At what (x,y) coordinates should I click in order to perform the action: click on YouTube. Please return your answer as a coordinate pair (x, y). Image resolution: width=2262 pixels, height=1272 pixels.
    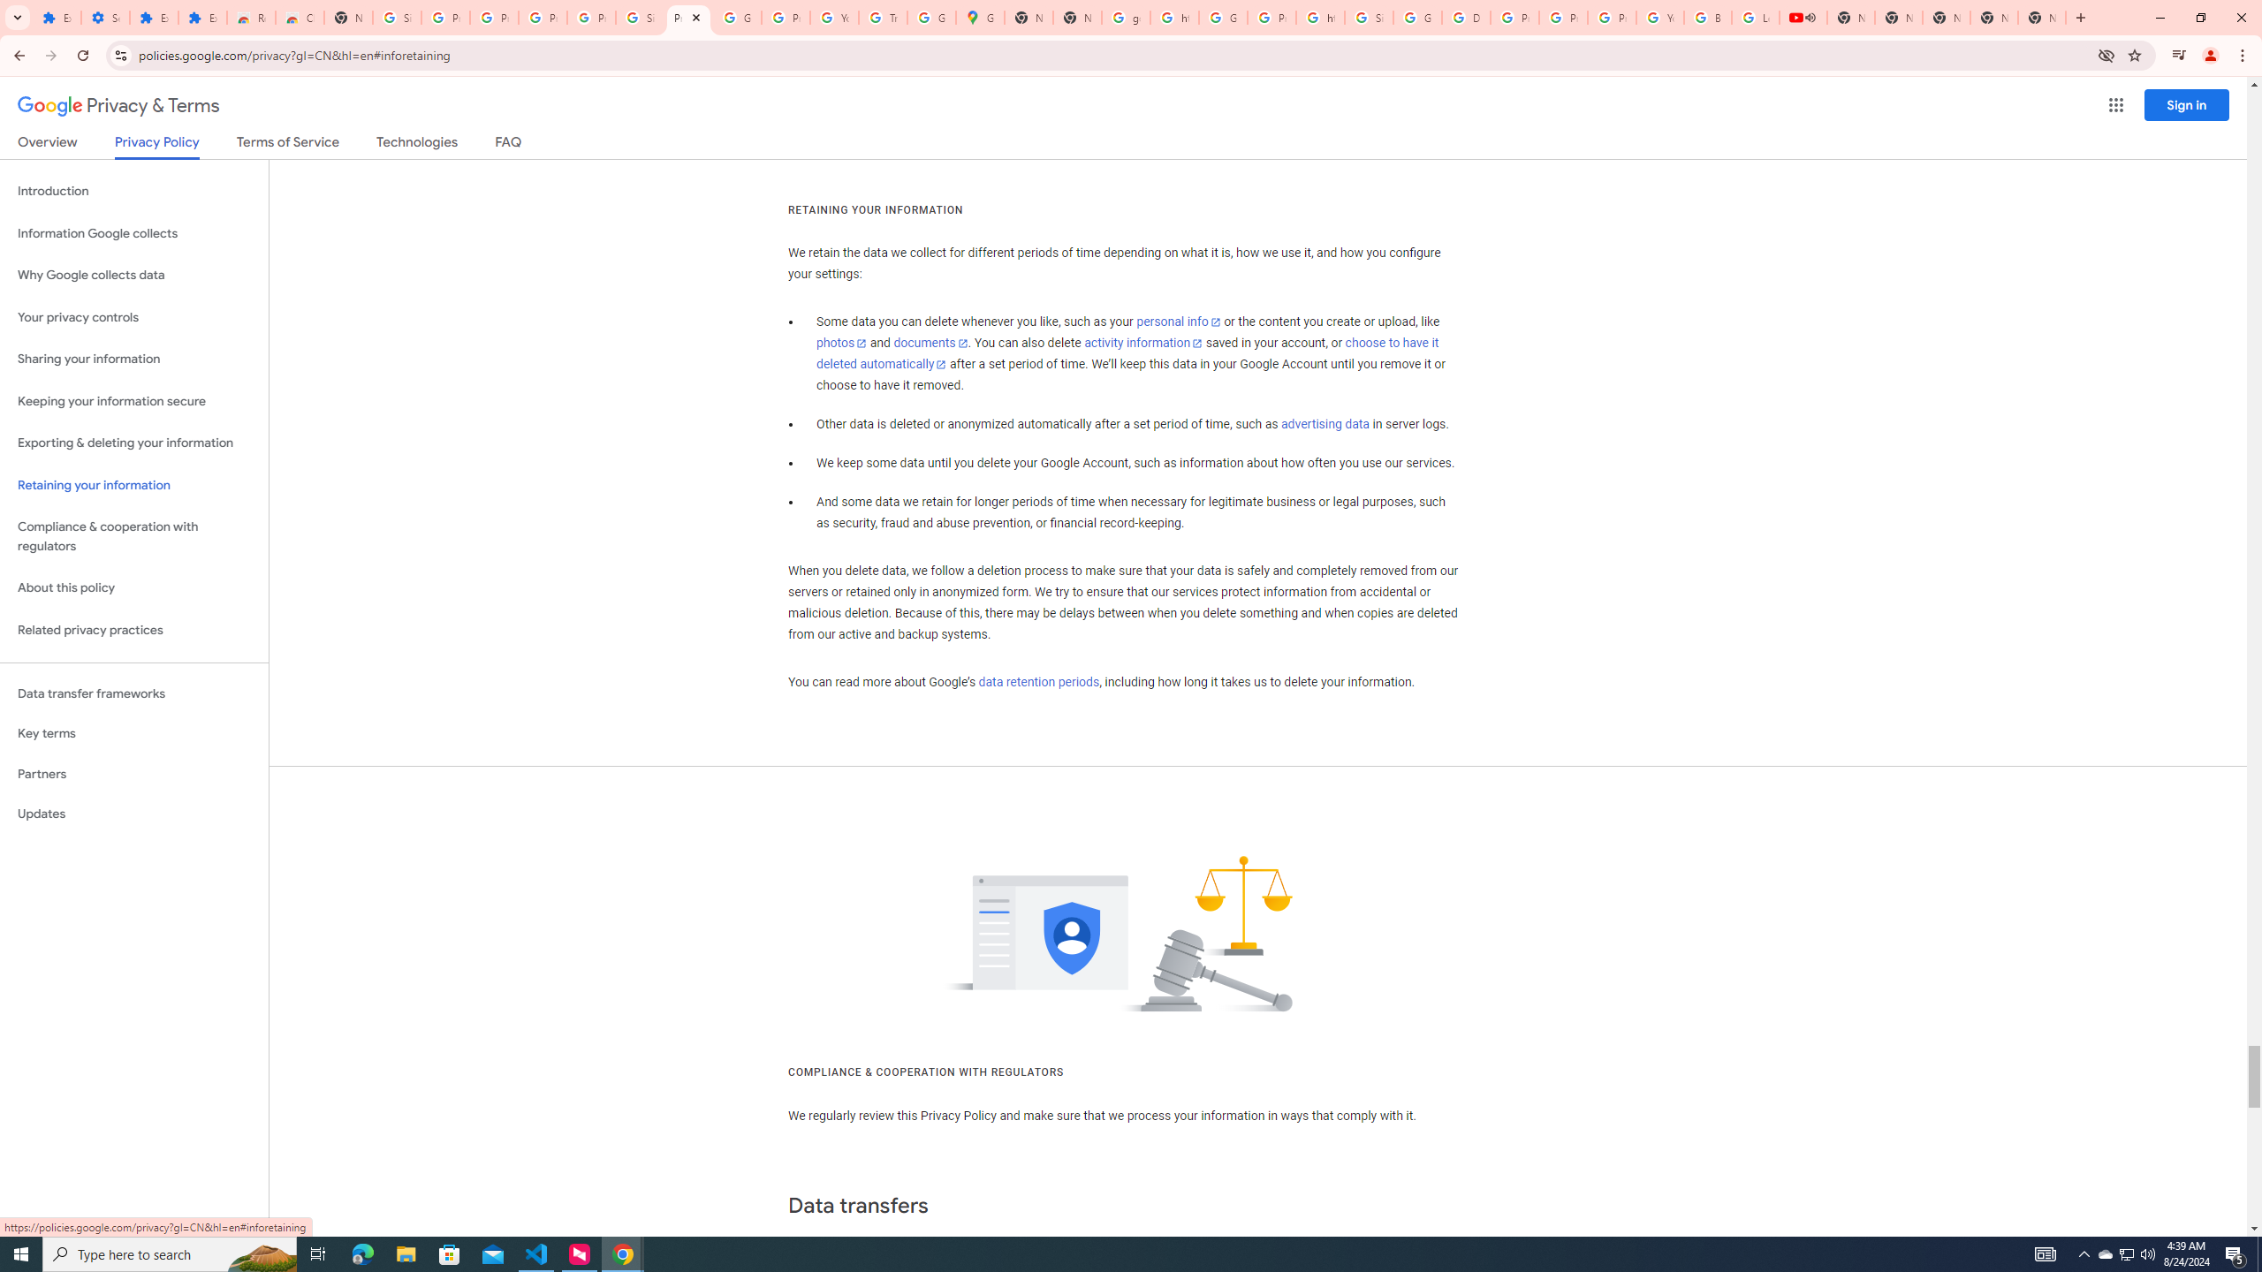
    Looking at the image, I should click on (1659, 18).